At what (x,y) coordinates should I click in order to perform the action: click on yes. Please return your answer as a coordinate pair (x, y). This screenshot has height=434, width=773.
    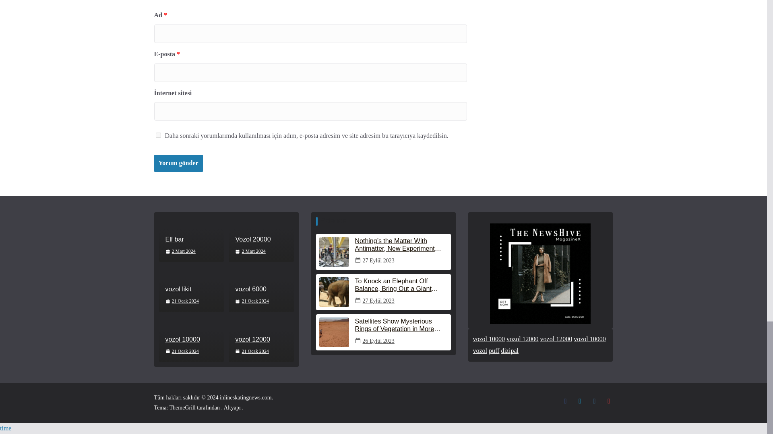
    Looking at the image, I should click on (158, 135).